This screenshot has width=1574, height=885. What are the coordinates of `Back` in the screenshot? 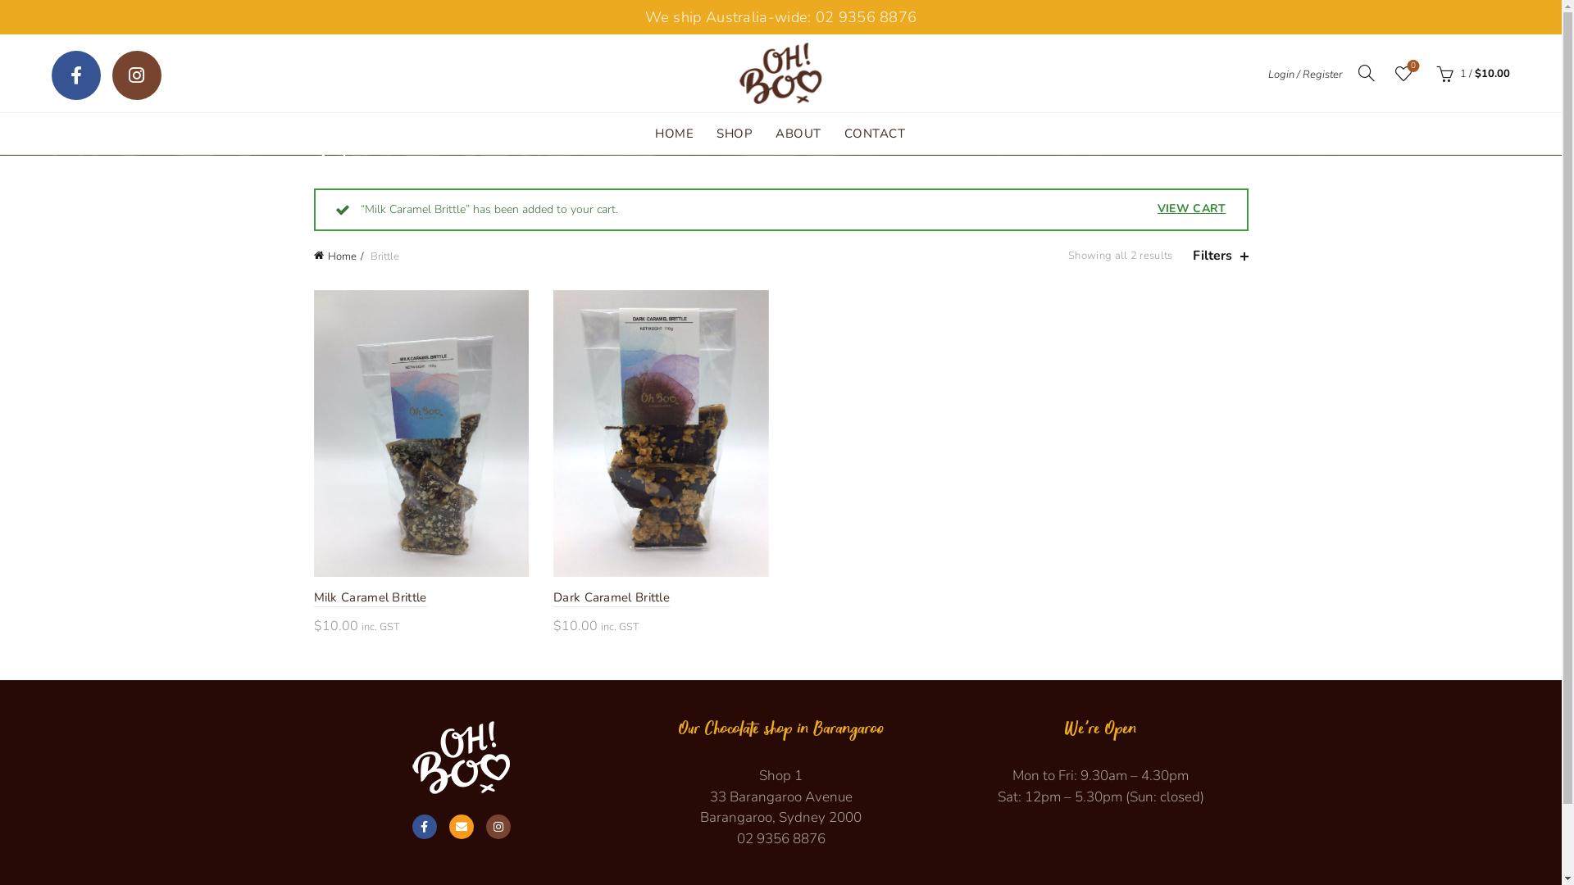 It's located at (334, 157).